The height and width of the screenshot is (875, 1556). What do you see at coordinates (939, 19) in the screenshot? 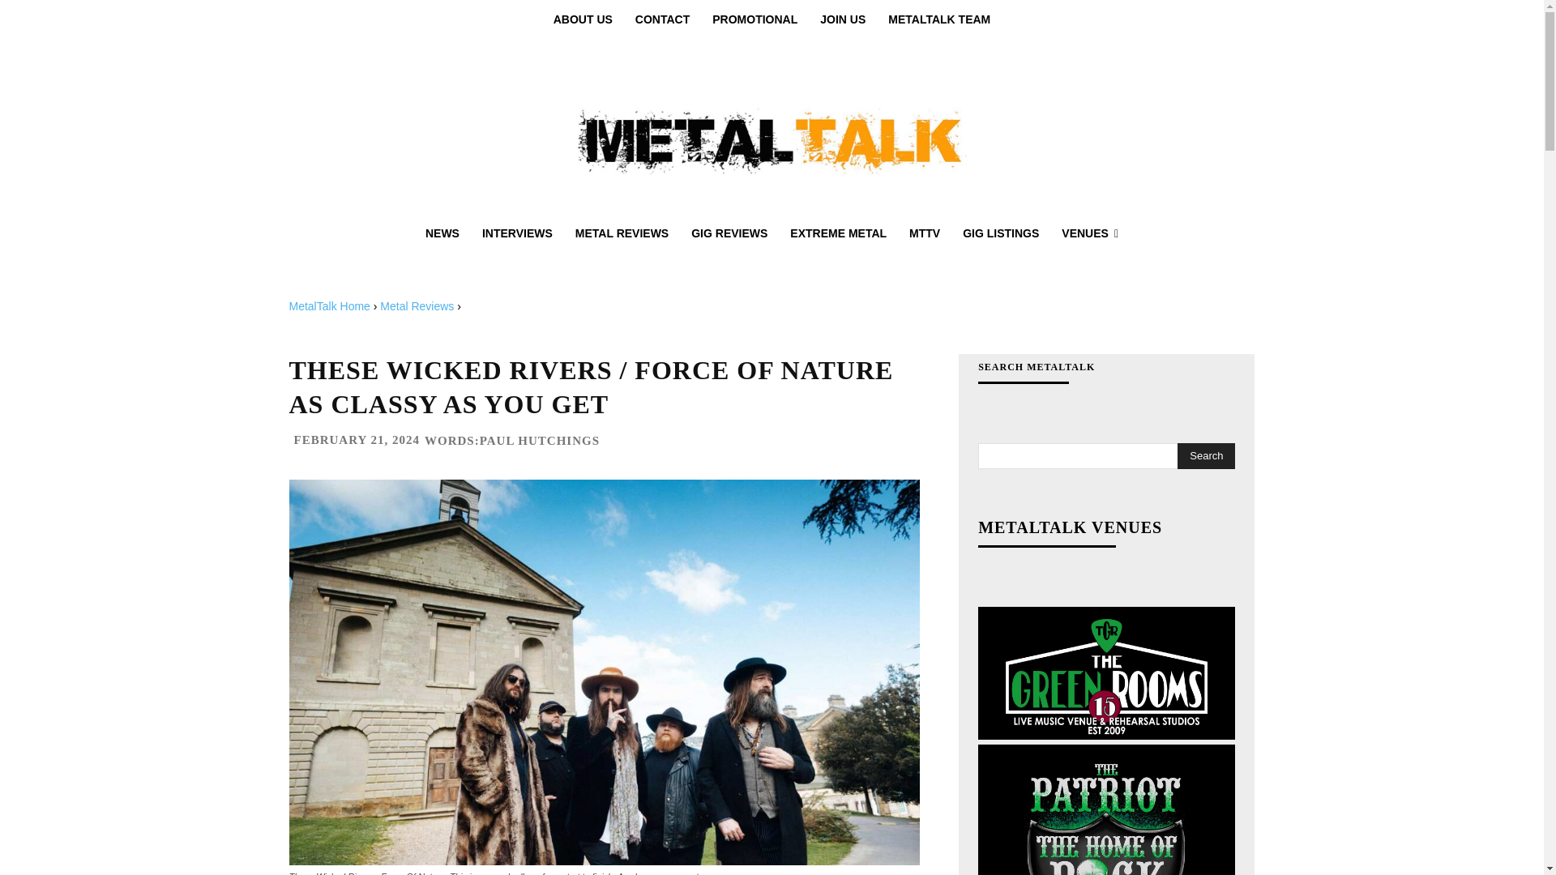
I see `METALTALK TEAM` at bounding box center [939, 19].